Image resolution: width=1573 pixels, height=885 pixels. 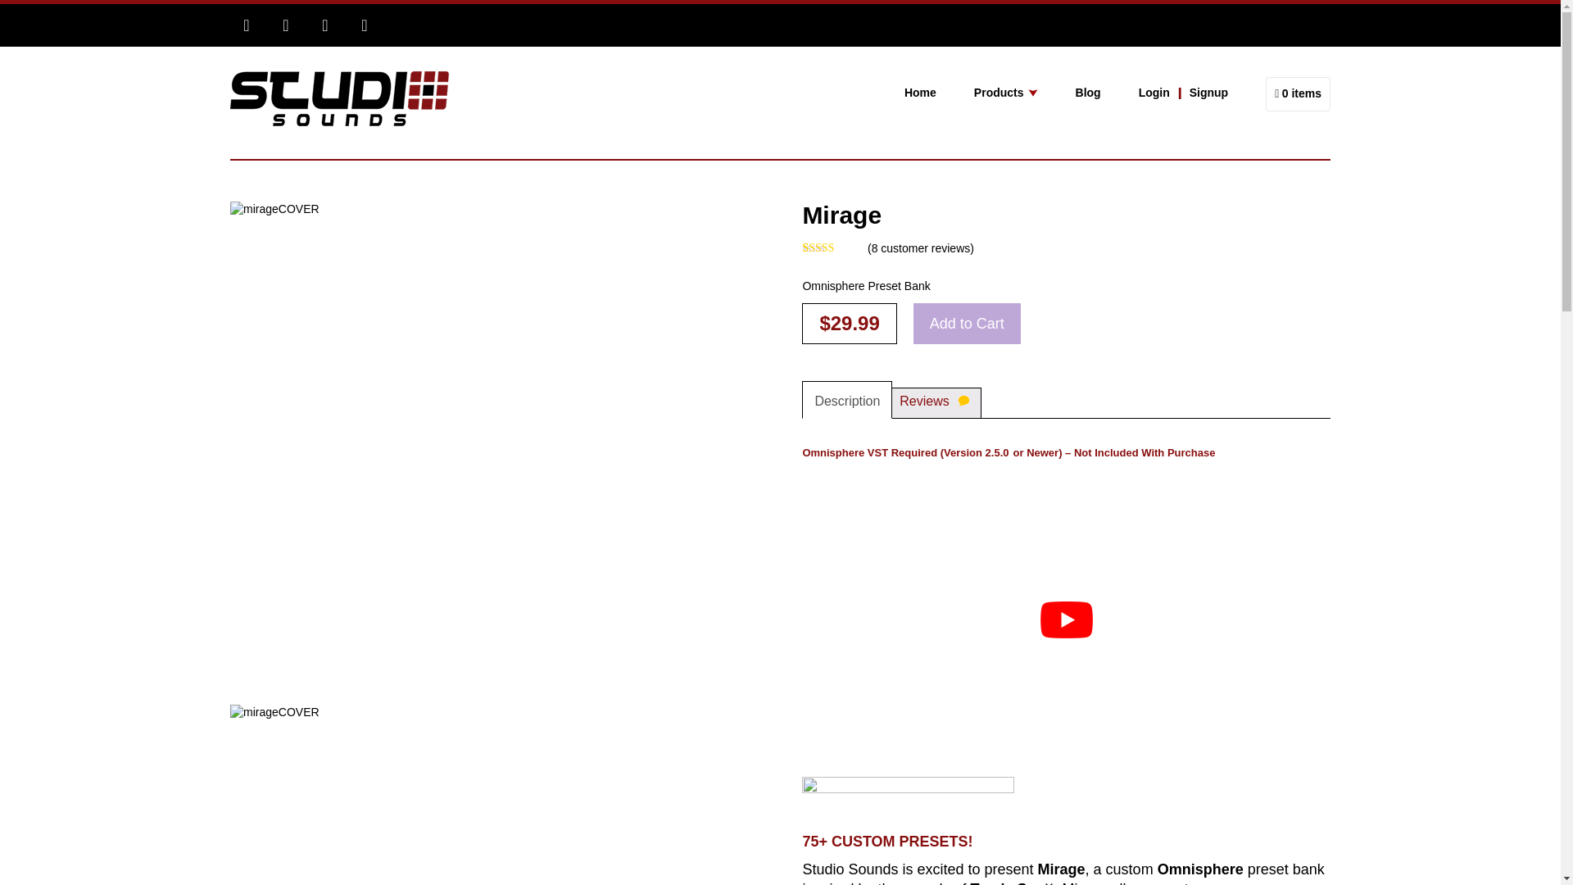 What do you see at coordinates (1024, 93) in the screenshot?
I see `Products` at bounding box center [1024, 93].